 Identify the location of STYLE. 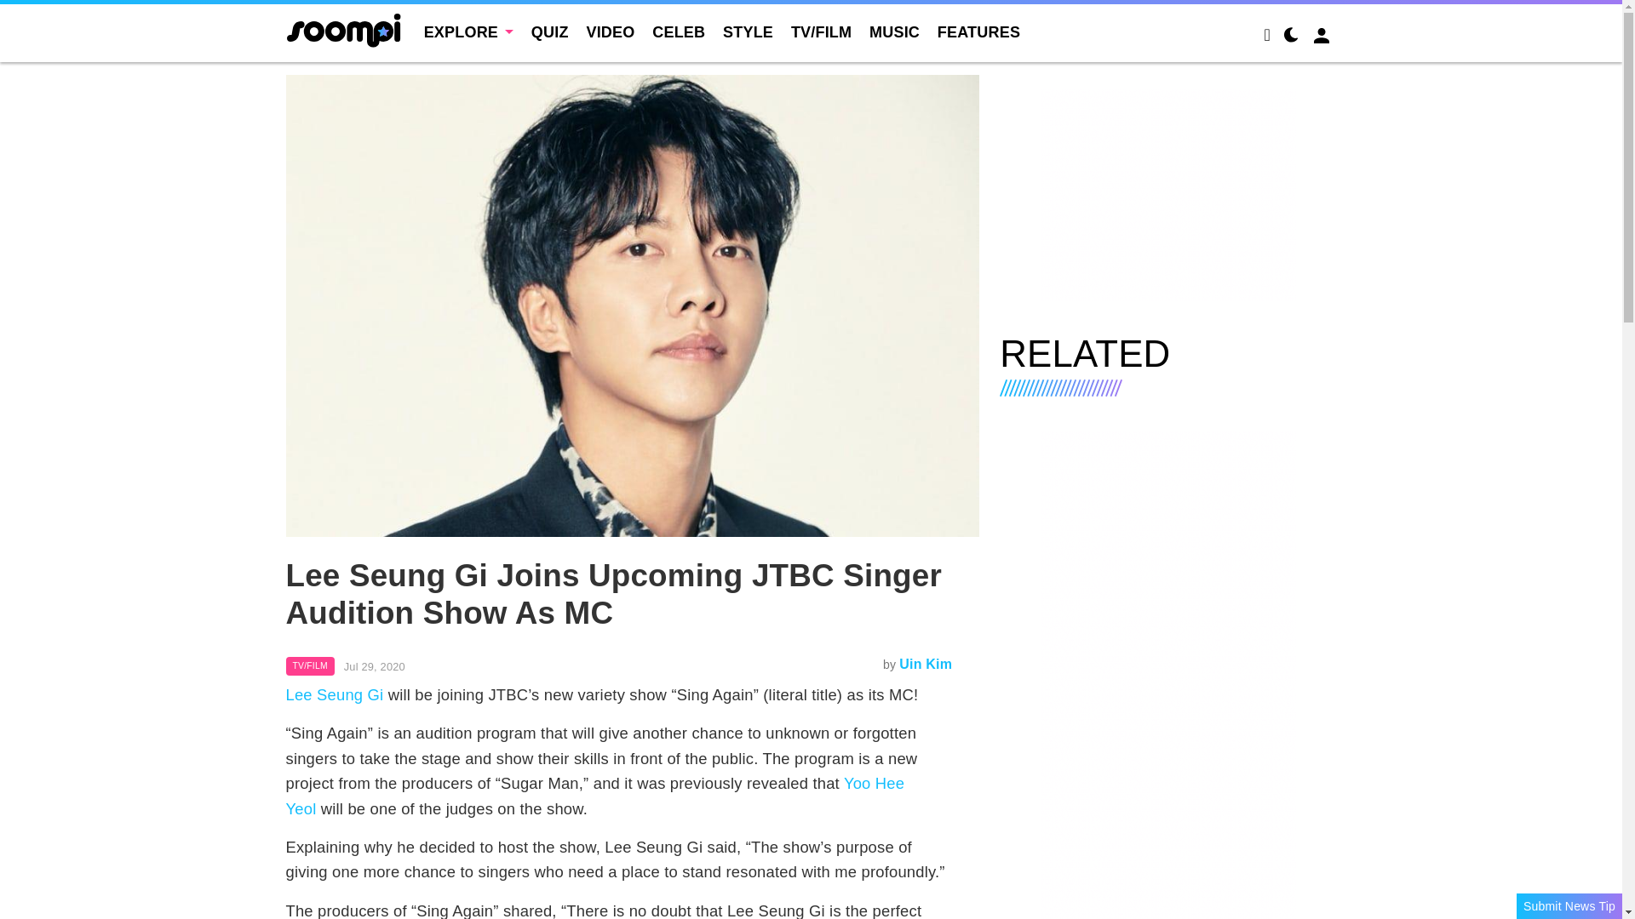
(748, 32).